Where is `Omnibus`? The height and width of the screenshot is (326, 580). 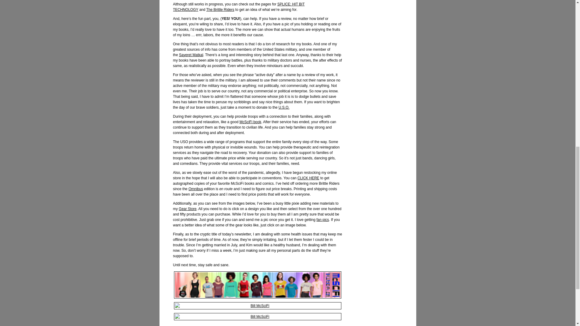
Omnibus is located at coordinates (196, 189).